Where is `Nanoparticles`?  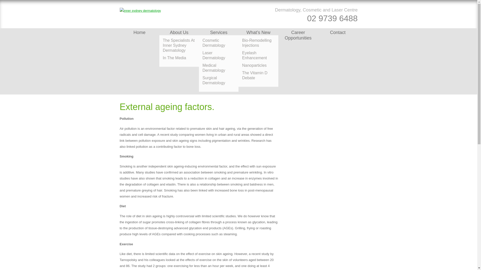 Nanoparticles is located at coordinates (258, 65).